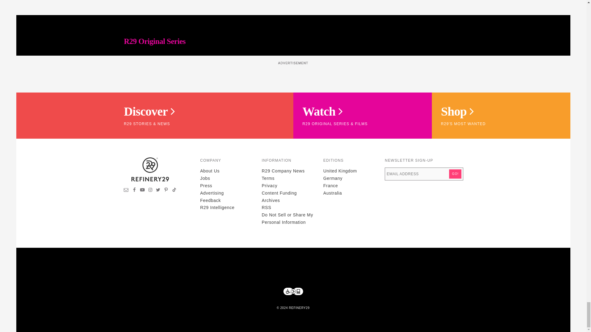  What do you see at coordinates (126, 191) in the screenshot?
I see `Sign up for newsletters` at bounding box center [126, 191].